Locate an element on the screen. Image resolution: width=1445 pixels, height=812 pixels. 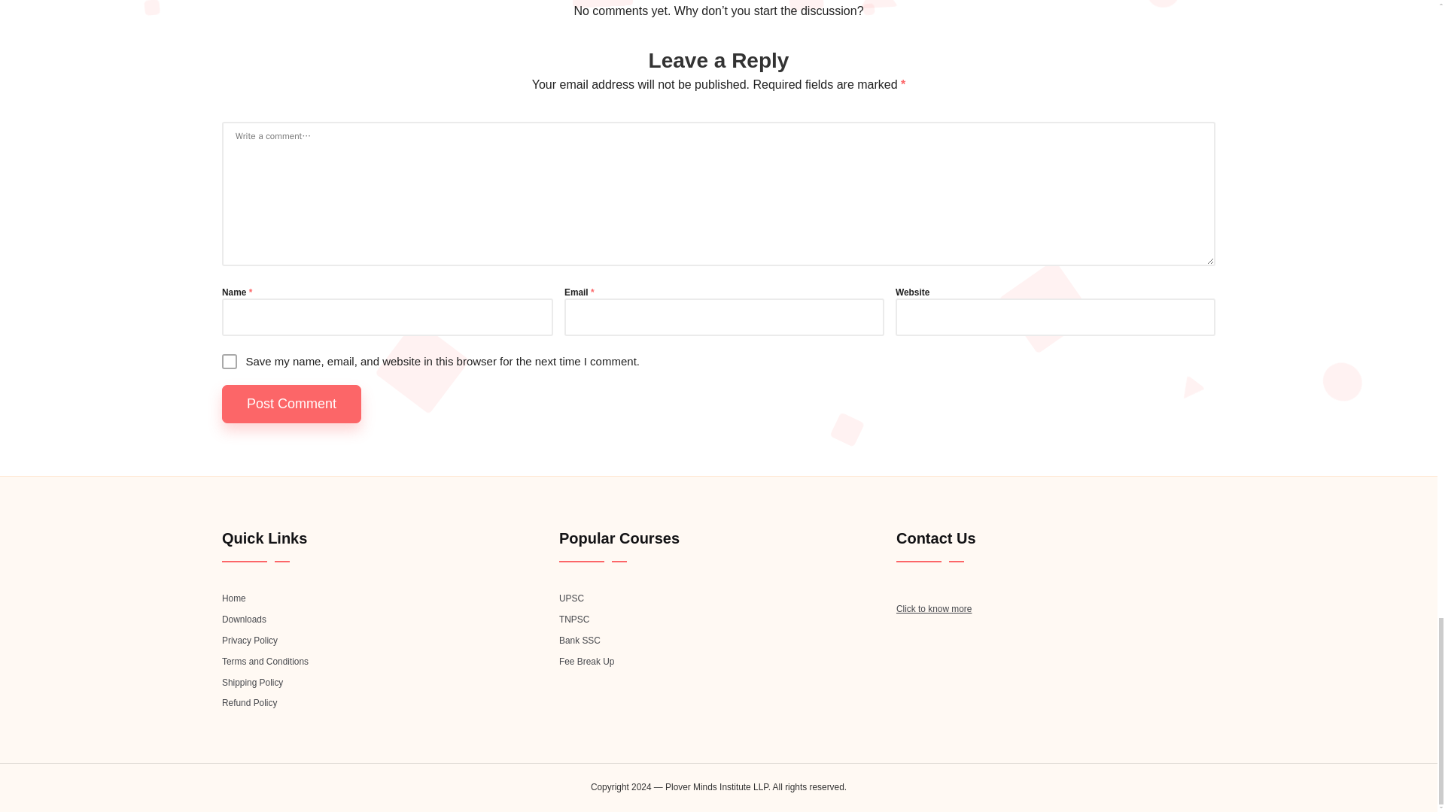
yes is located at coordinates (229, 361).